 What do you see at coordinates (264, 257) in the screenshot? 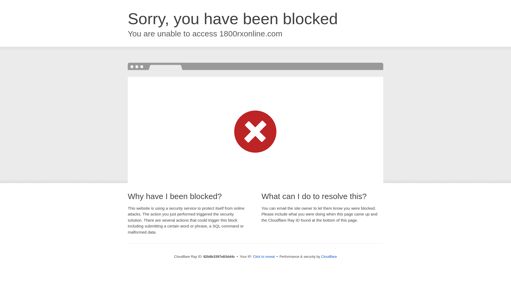
I see `Click to reveal` at bounding box center [264, 257].